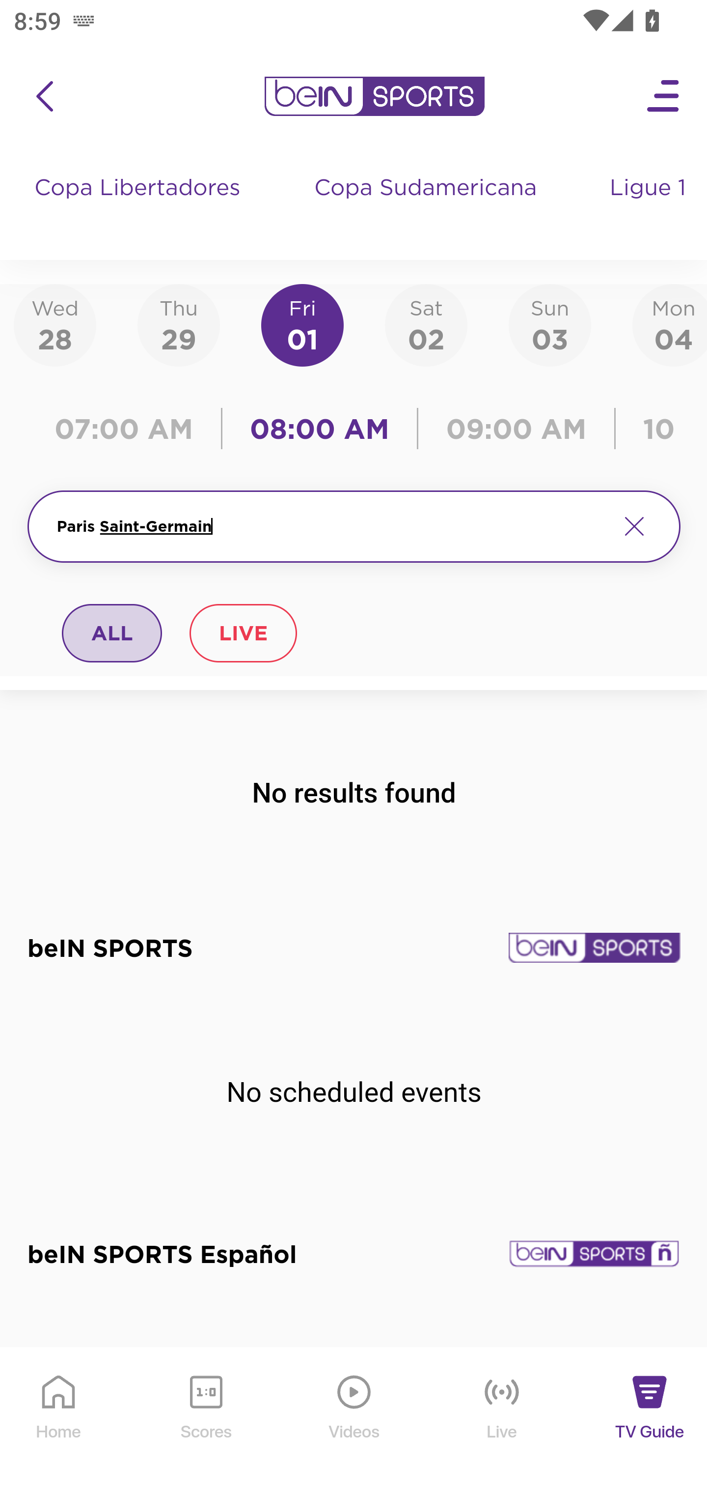  I want to click on Fri01, so click(302, 324).